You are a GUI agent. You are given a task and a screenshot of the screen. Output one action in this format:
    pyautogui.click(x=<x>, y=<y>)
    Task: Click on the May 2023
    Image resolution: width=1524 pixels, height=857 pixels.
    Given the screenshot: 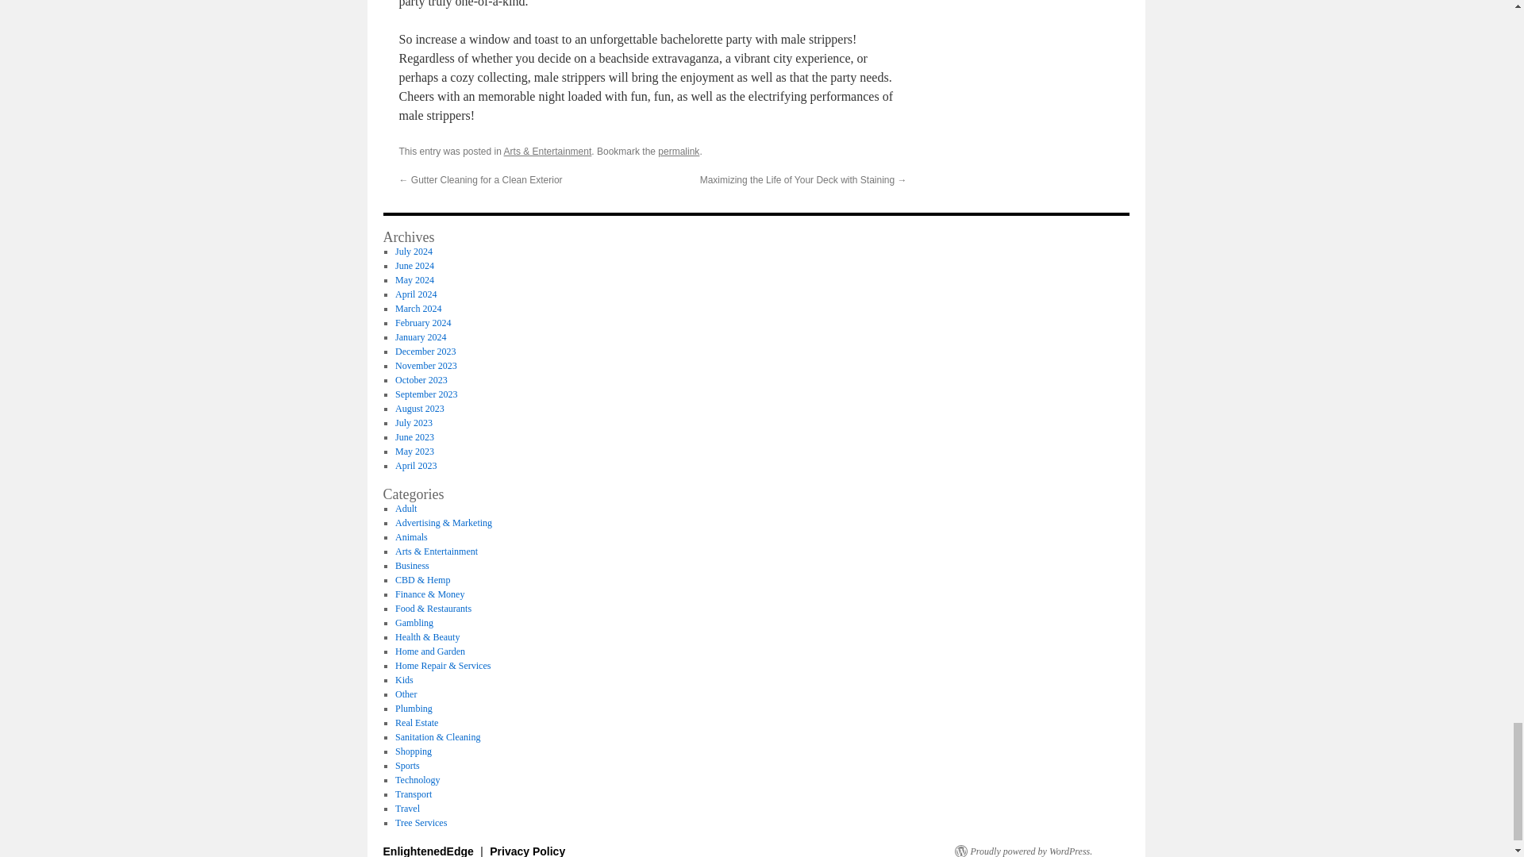 What is the action you would take?
    pyautogui.click(x=414, y=451)
    